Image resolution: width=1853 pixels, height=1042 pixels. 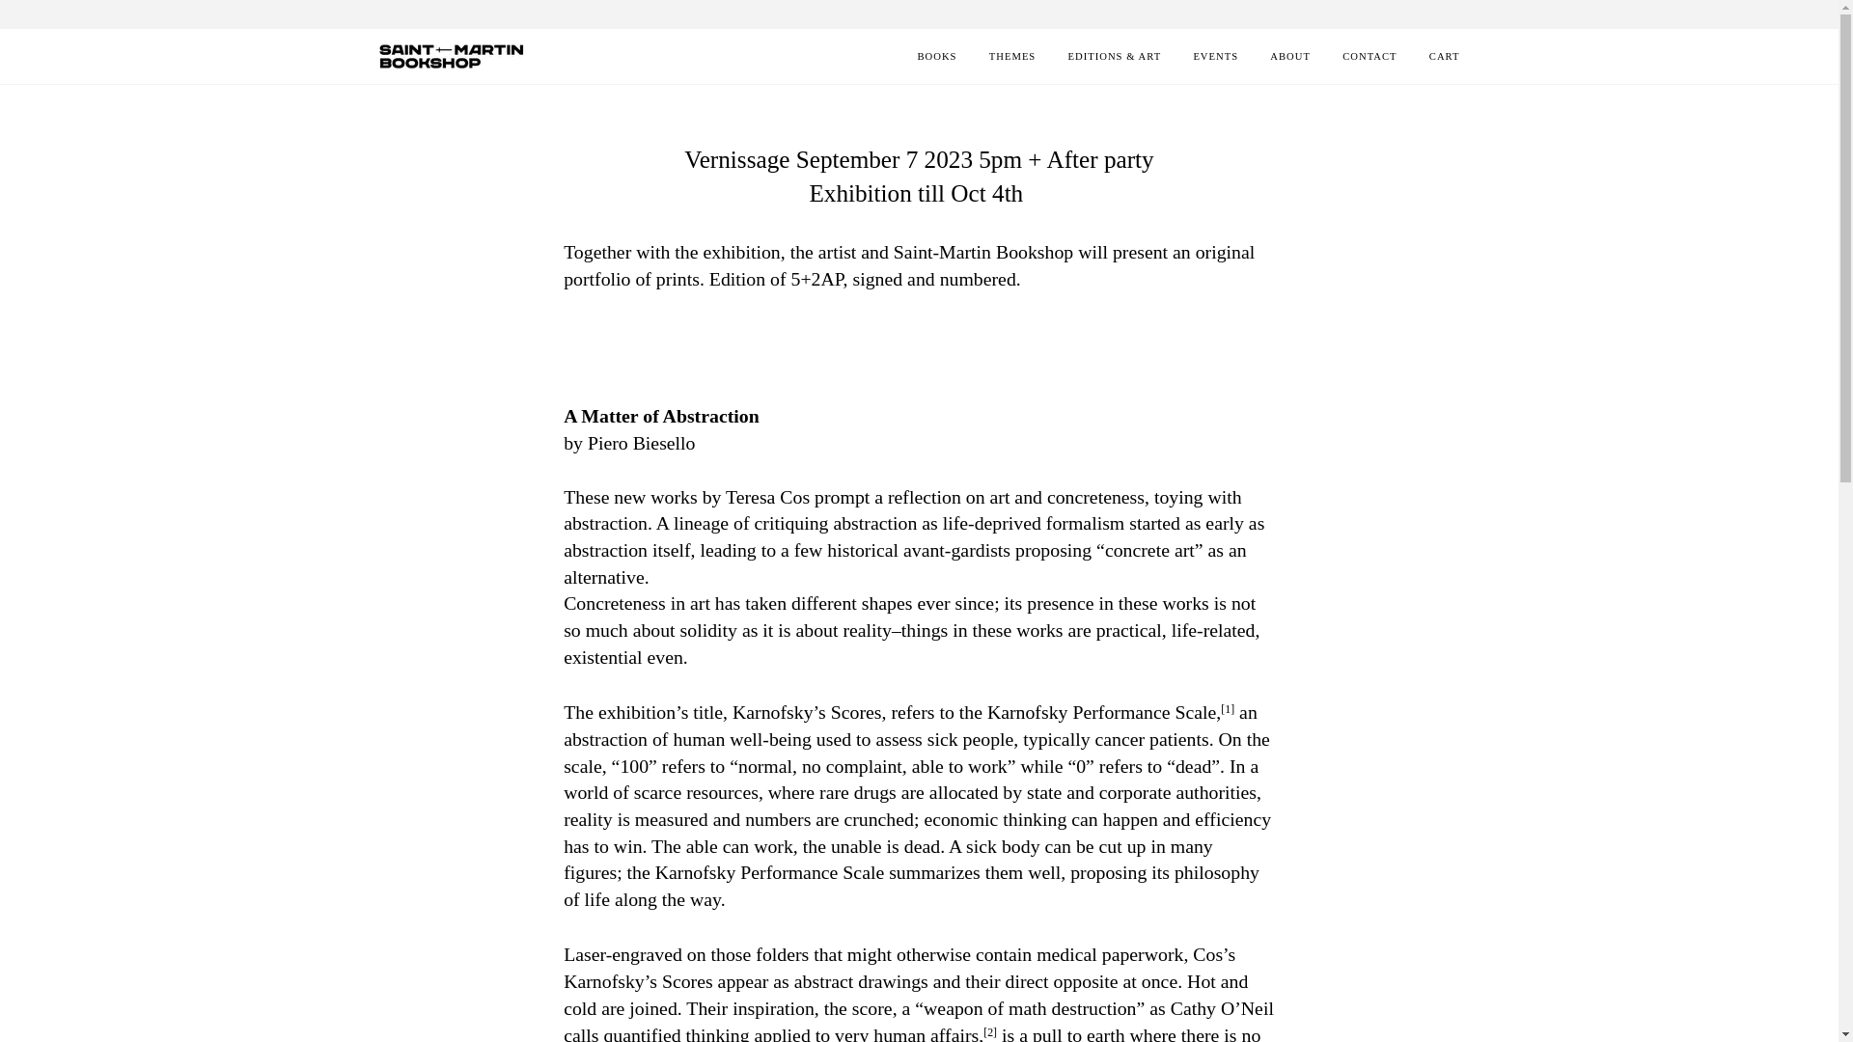 What do you see at coordinates (998, 56) in the screenshot?
I see `THEMES` at bounding box center [998, 56].